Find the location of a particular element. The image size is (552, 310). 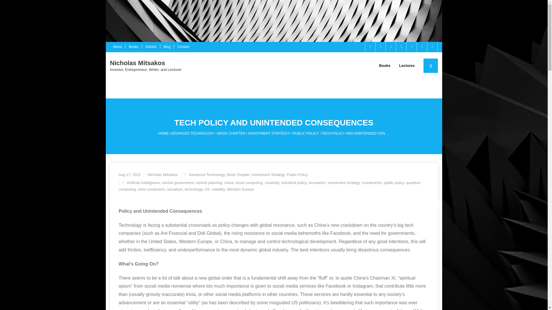

Books is located at coordinates (133, 47).